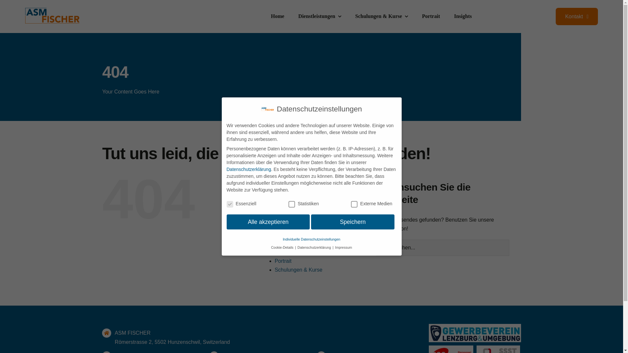 The width and height of the screenshot is (628, 353). Describe the element at coordinates (284, 252) in the screenshot. I see `Kontakt` at that location.